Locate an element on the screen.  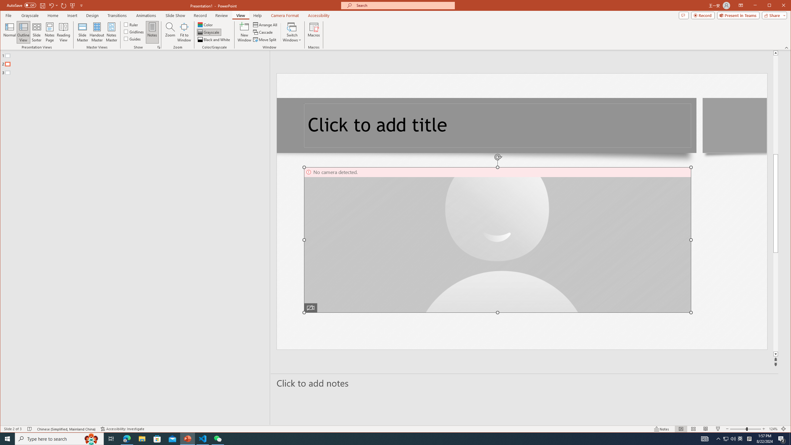
File Explorer is located at coordinates (142, 439).